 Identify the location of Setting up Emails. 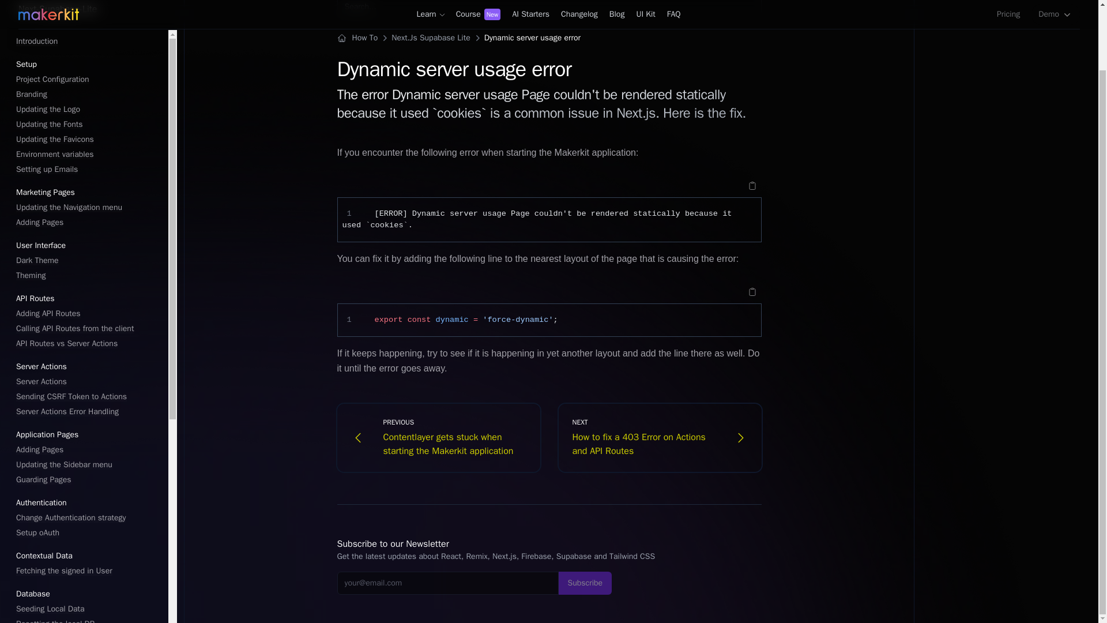
(88, 169).